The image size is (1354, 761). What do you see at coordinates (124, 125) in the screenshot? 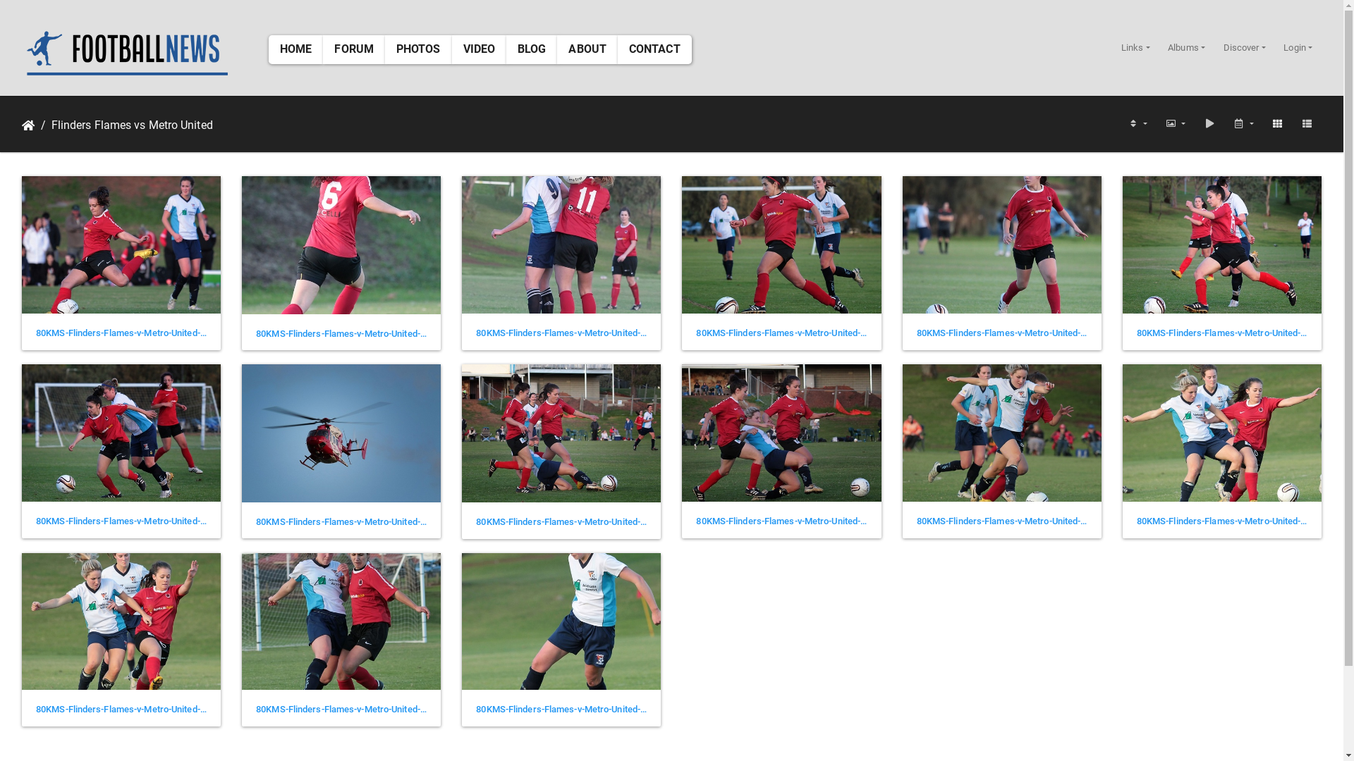
I see `Flinders Flames vs Metro United` at bounding box center [124, 125].